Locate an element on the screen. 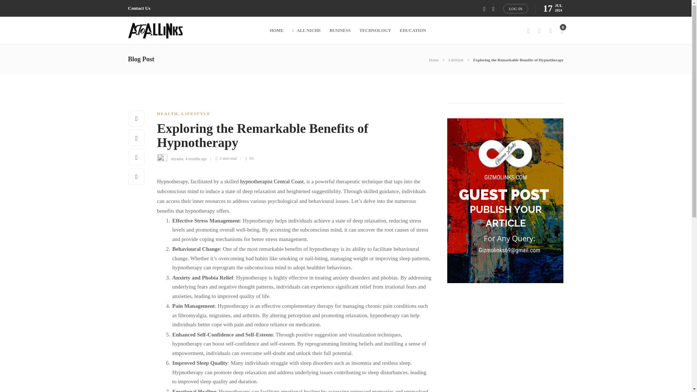 This screenshot has height=392, width=697. EDUCATION is located at coordinates (412, 30).